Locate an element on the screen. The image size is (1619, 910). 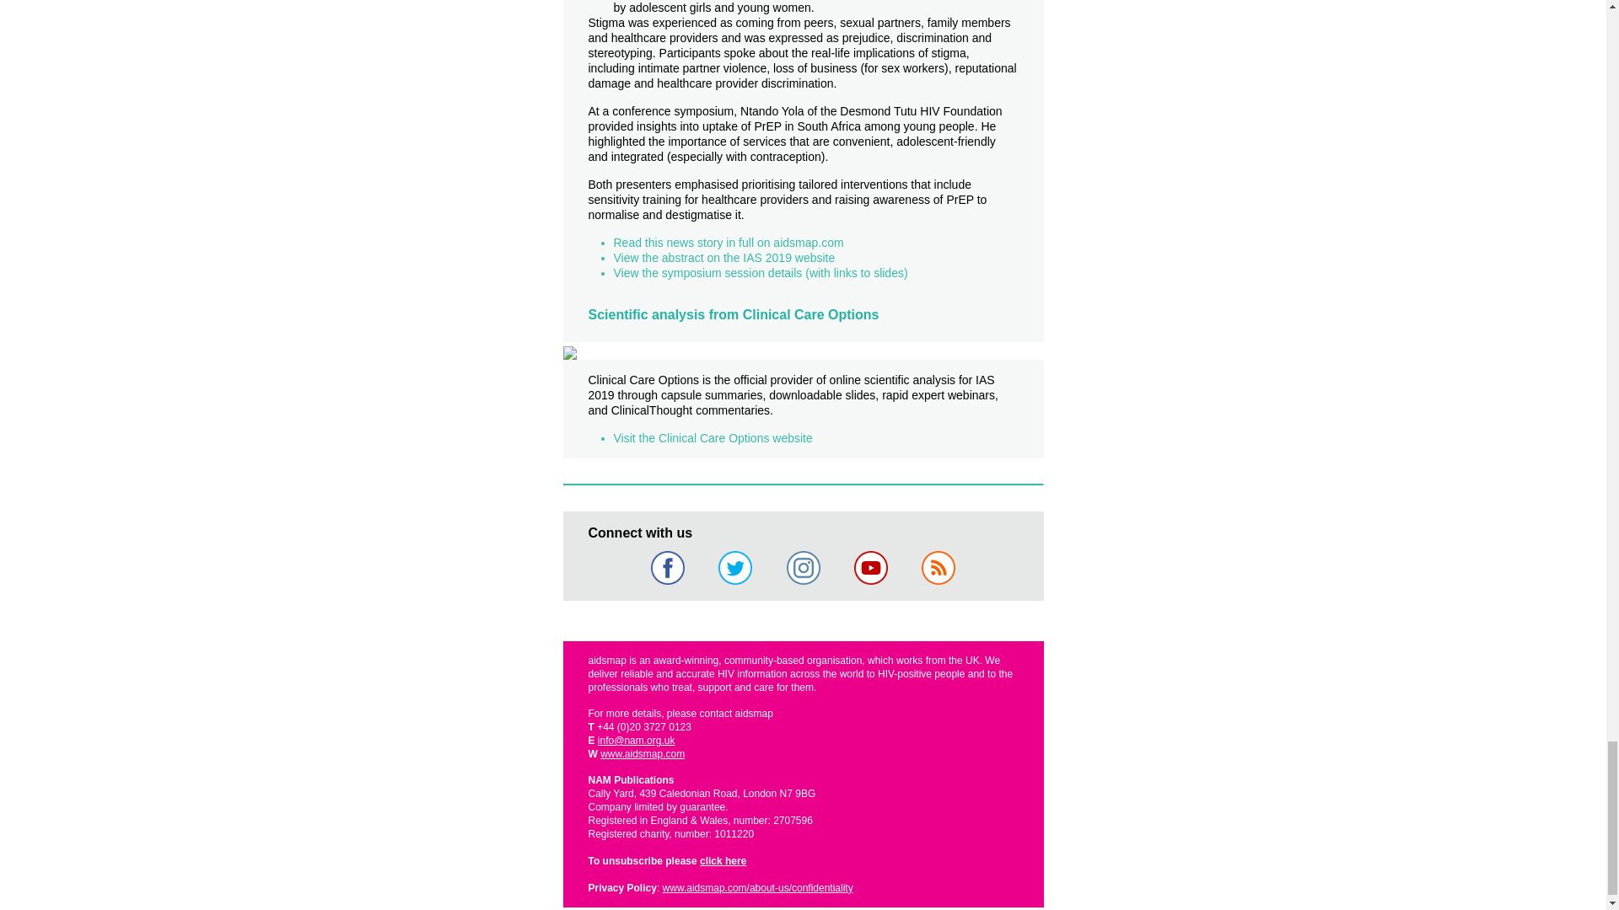
View the abstract on the IAS 2019 website is located at coordinates (723, 258).